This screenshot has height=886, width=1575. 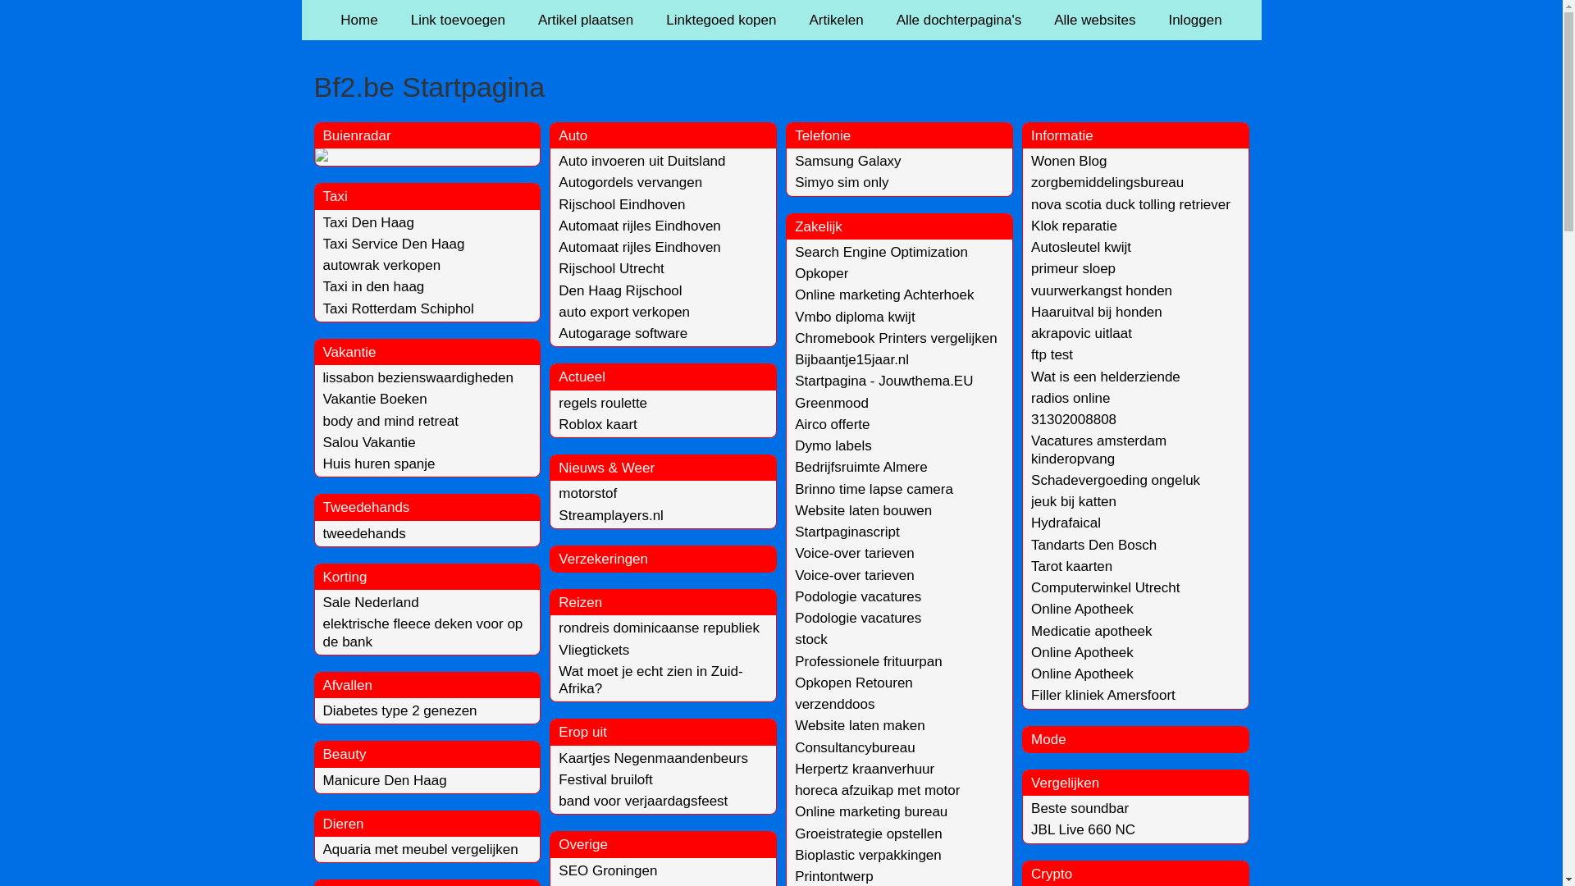 I want to click on Inloggen, so click(x=1194, y=20).